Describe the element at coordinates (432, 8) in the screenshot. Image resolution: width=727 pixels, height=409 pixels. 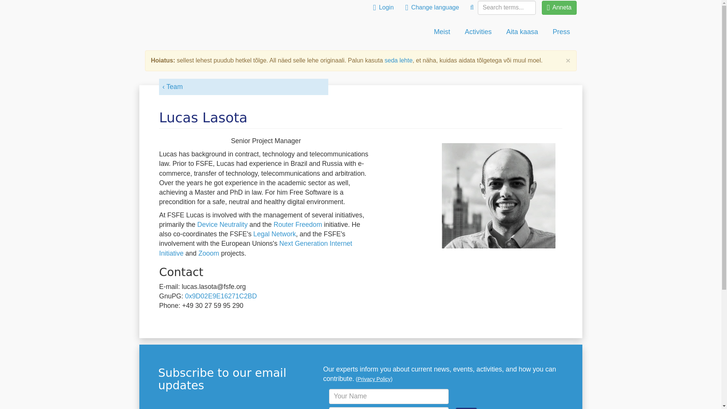
I see `Change language` at that location.